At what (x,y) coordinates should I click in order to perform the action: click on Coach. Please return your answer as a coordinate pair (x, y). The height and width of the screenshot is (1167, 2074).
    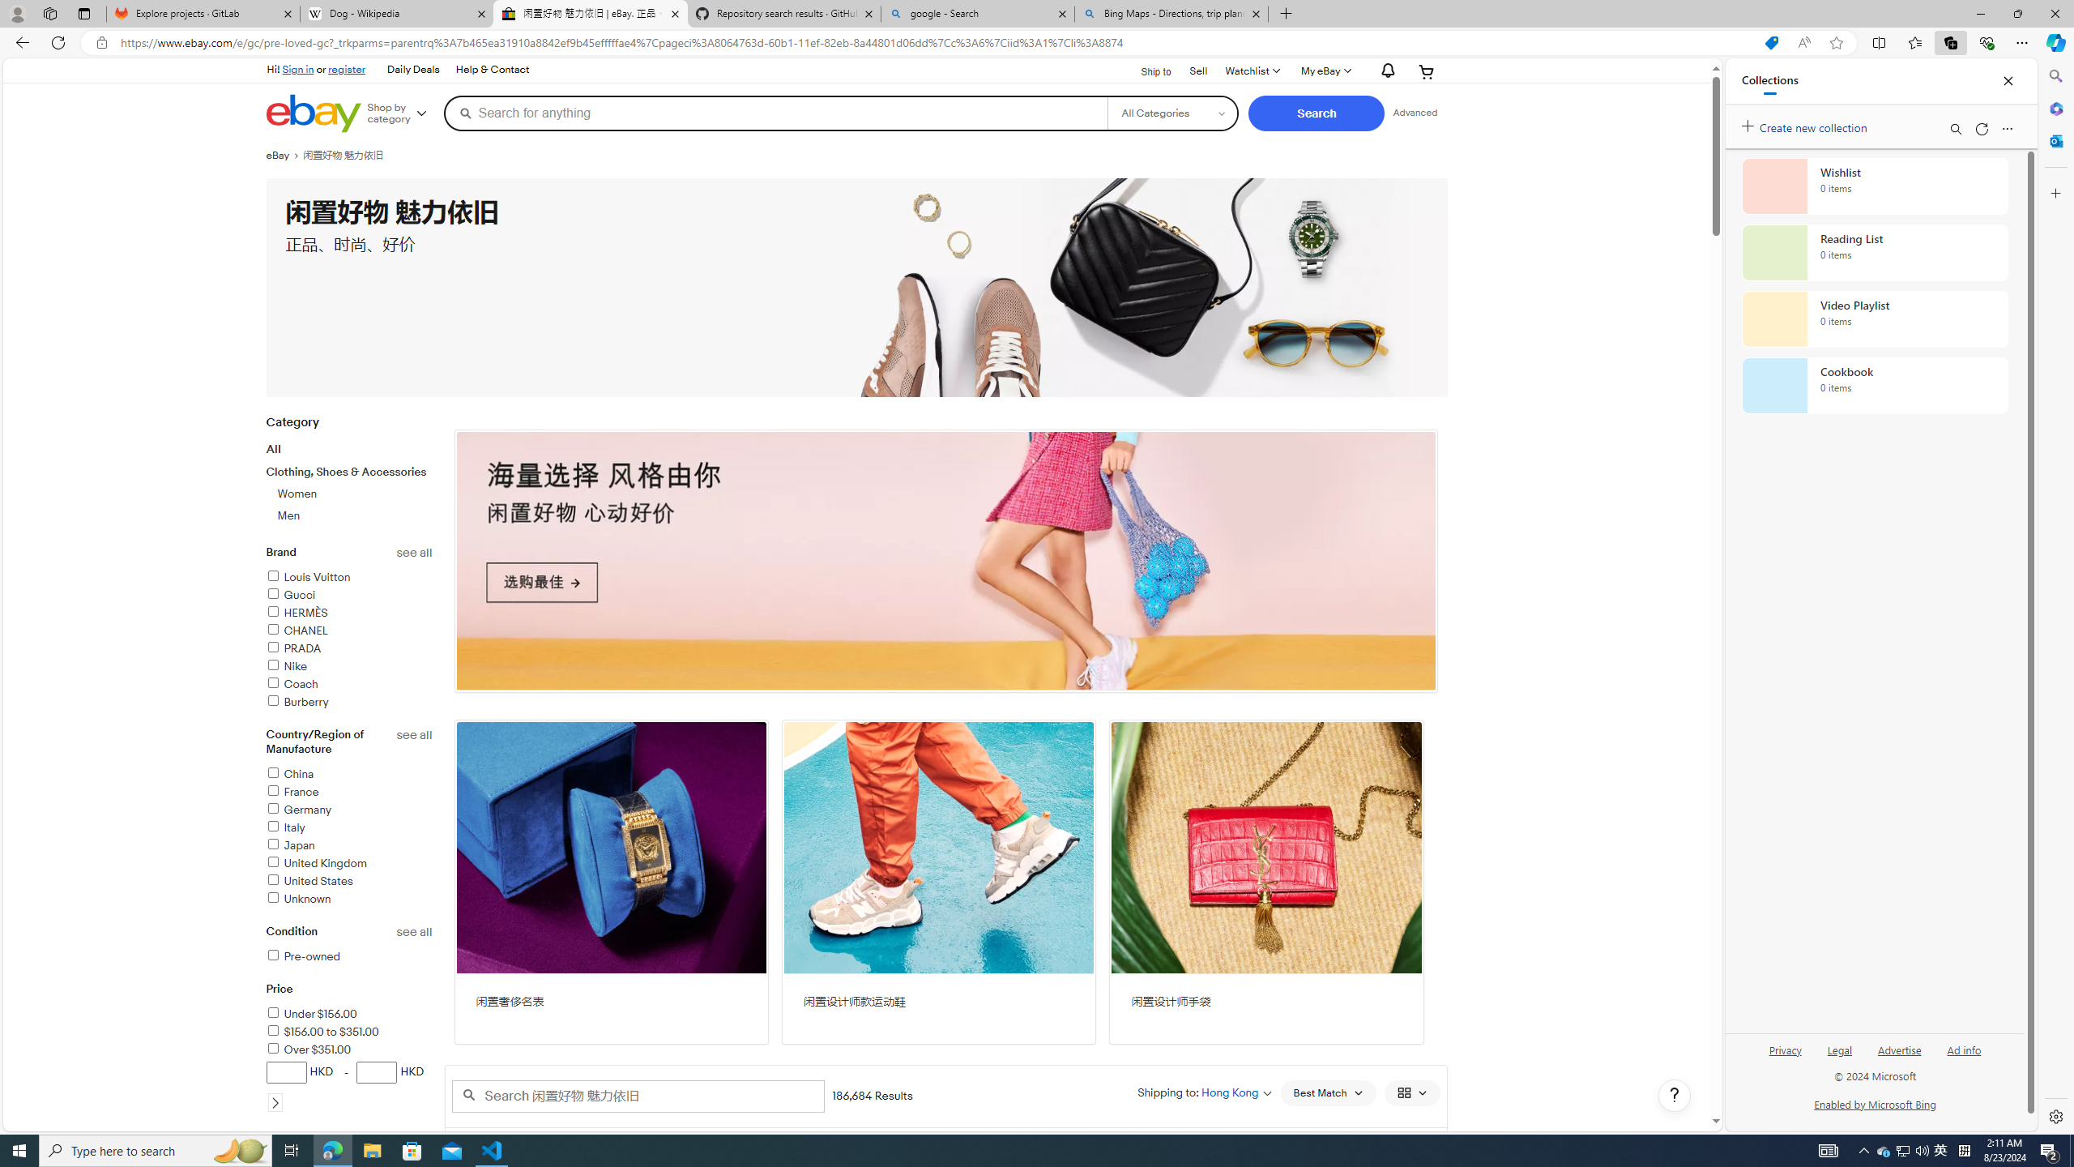
    Looking at the image, I should click on (292, 684).